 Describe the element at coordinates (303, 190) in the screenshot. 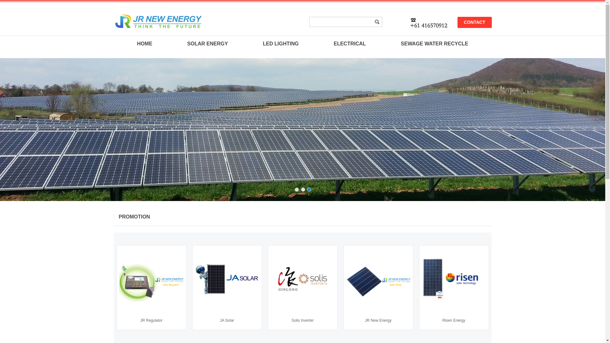

I see `2` at that location.